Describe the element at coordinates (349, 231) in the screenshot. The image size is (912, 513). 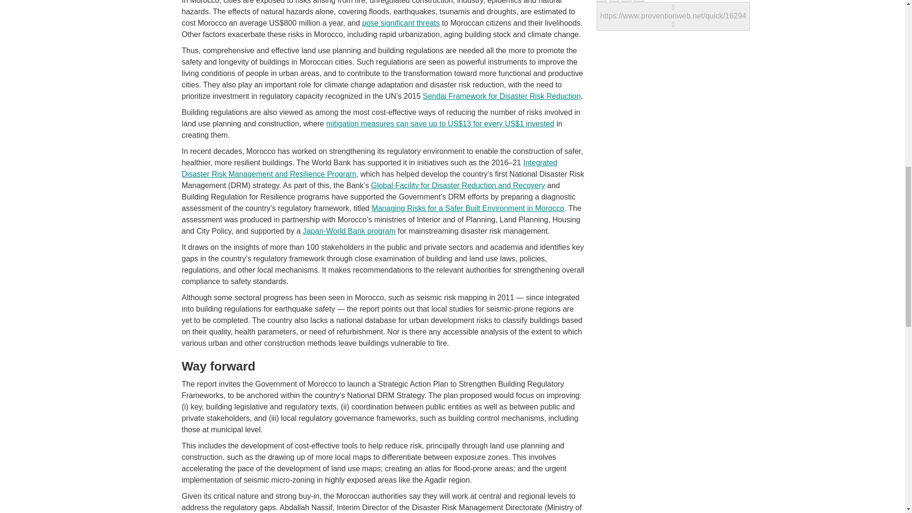
I see `Japan-World Bank program` at that location.